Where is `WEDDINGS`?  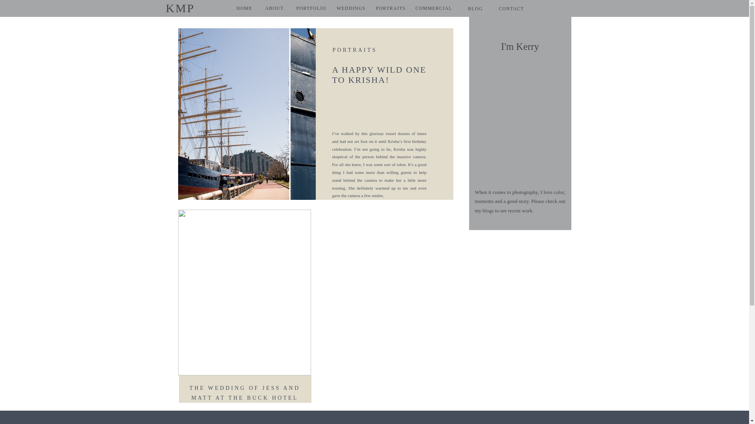
WEDDINGS is located at coordinates (346, 8).